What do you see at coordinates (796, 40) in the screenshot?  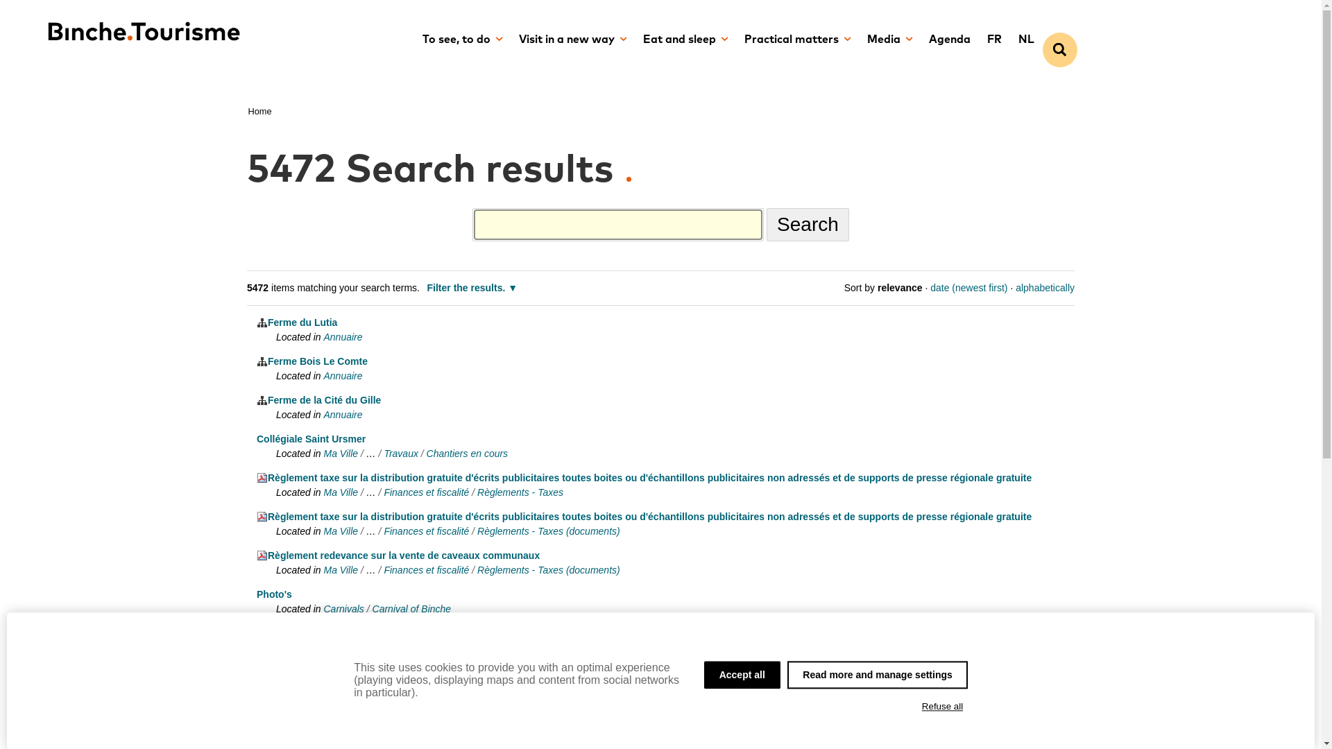 I see `Practical matters` at bounding box center [796, 40].